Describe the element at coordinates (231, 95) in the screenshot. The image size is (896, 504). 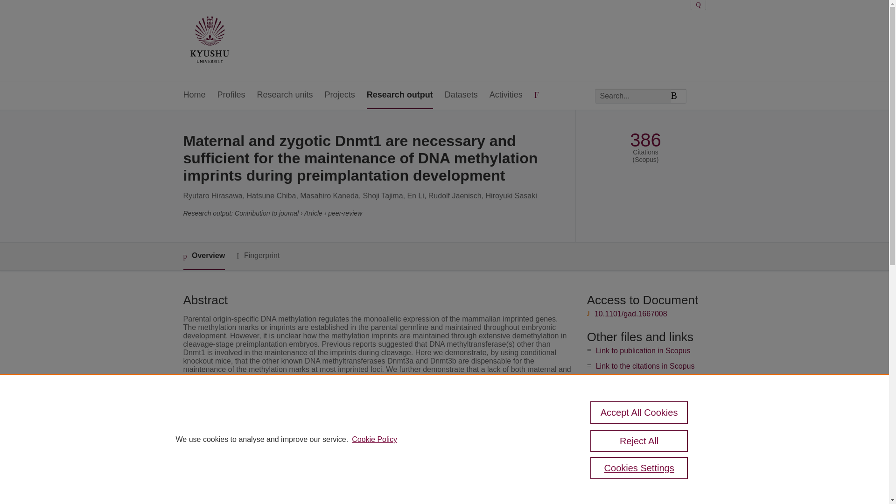
I see `Profiles` at that location.